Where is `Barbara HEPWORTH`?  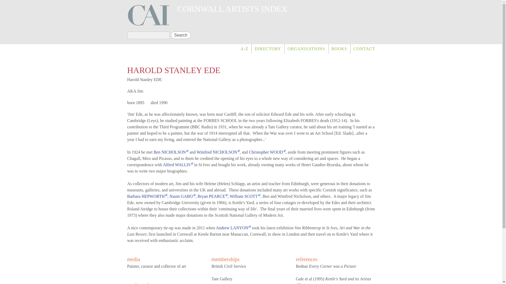
Barbara HEPWORTH is located at coordinates (147, 196).